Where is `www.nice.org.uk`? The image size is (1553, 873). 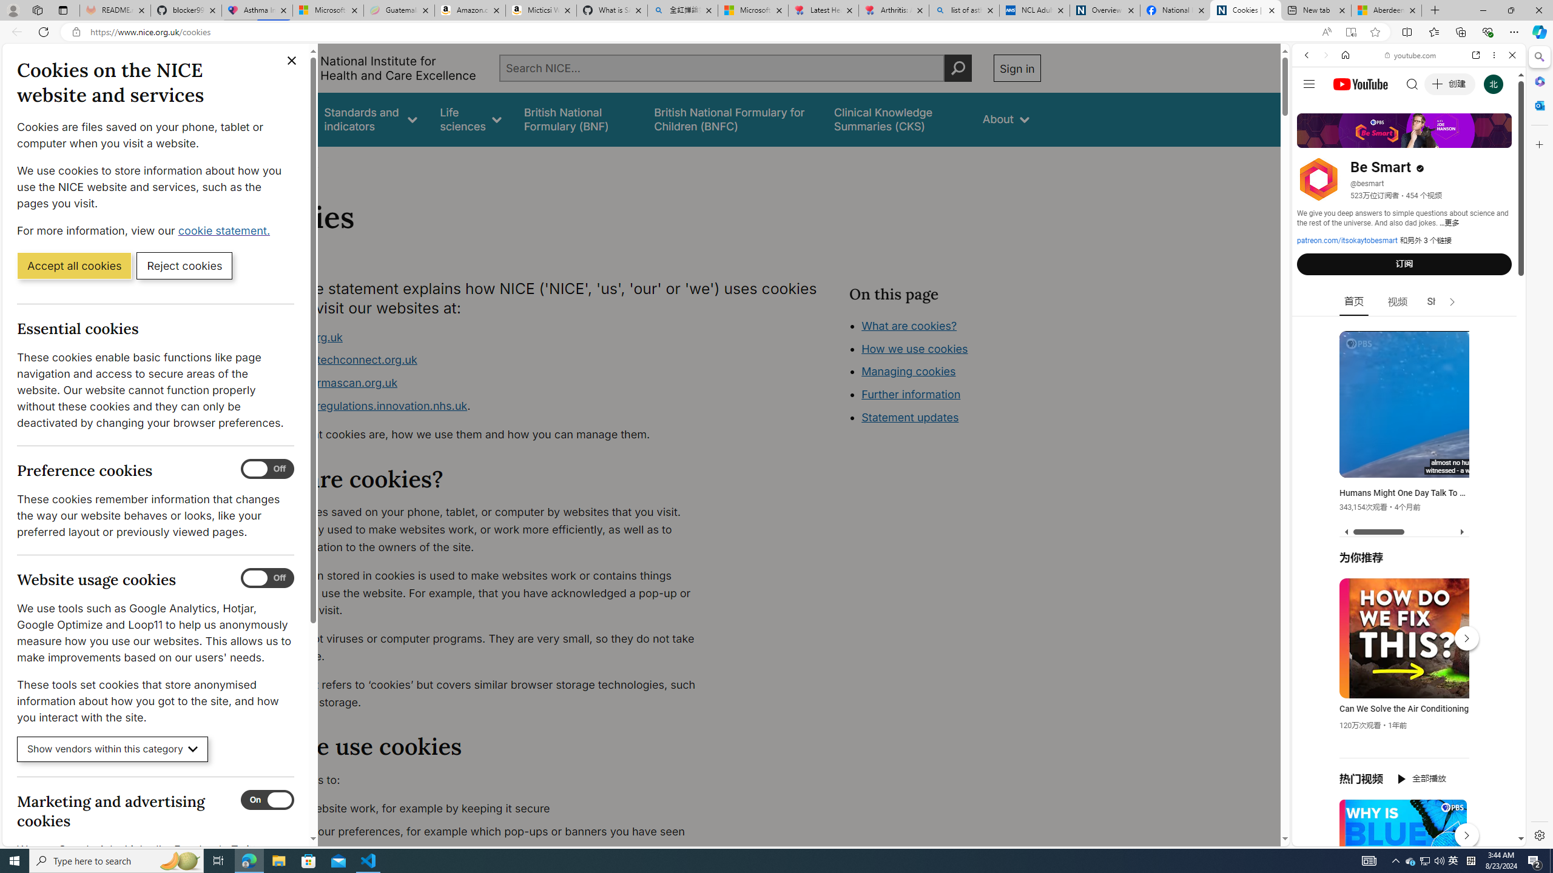
www.nice.org.uk is located at coordinates (483, 337).